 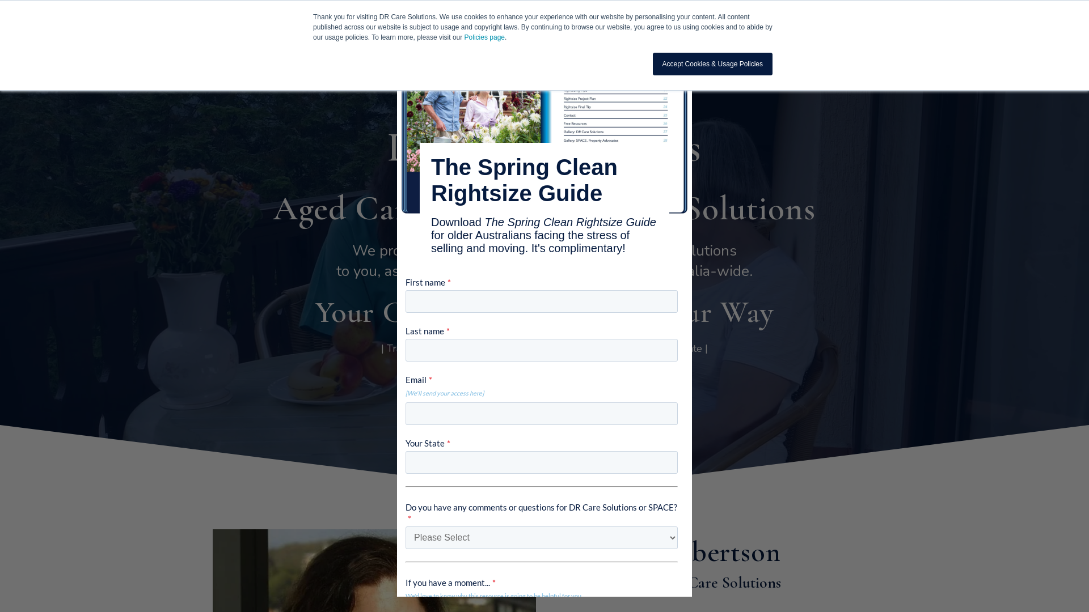 What do you see at coordinates (687, 23) in the screenshot?
I see `BLOG` at bounding box center [687, 23].